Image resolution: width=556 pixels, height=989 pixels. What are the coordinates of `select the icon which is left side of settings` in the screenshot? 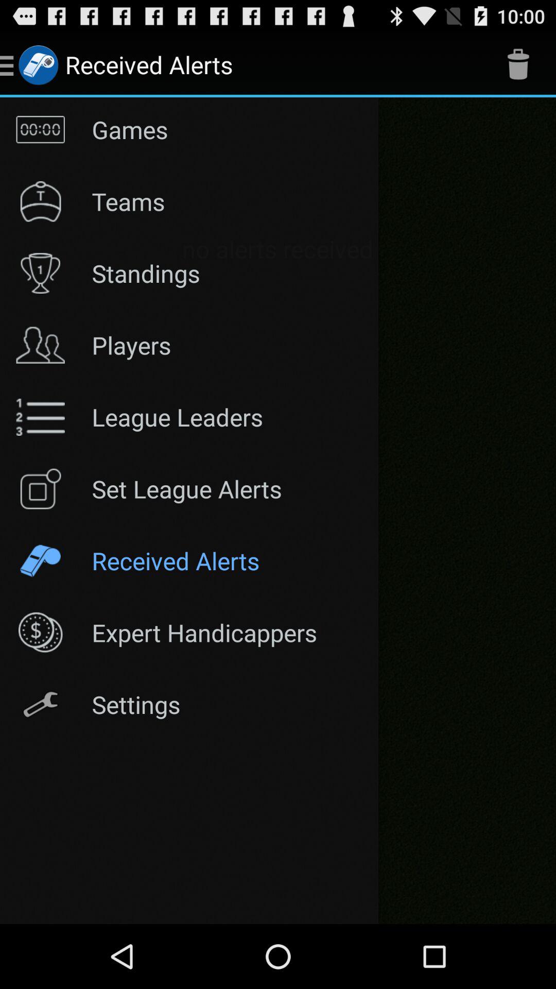 It's located at (41, 705).